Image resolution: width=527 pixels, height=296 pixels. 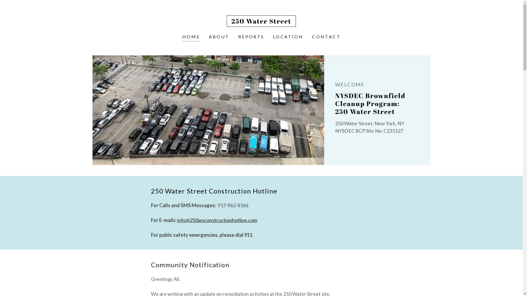 I want to click on REPORTS, so click(x=251, y=37).